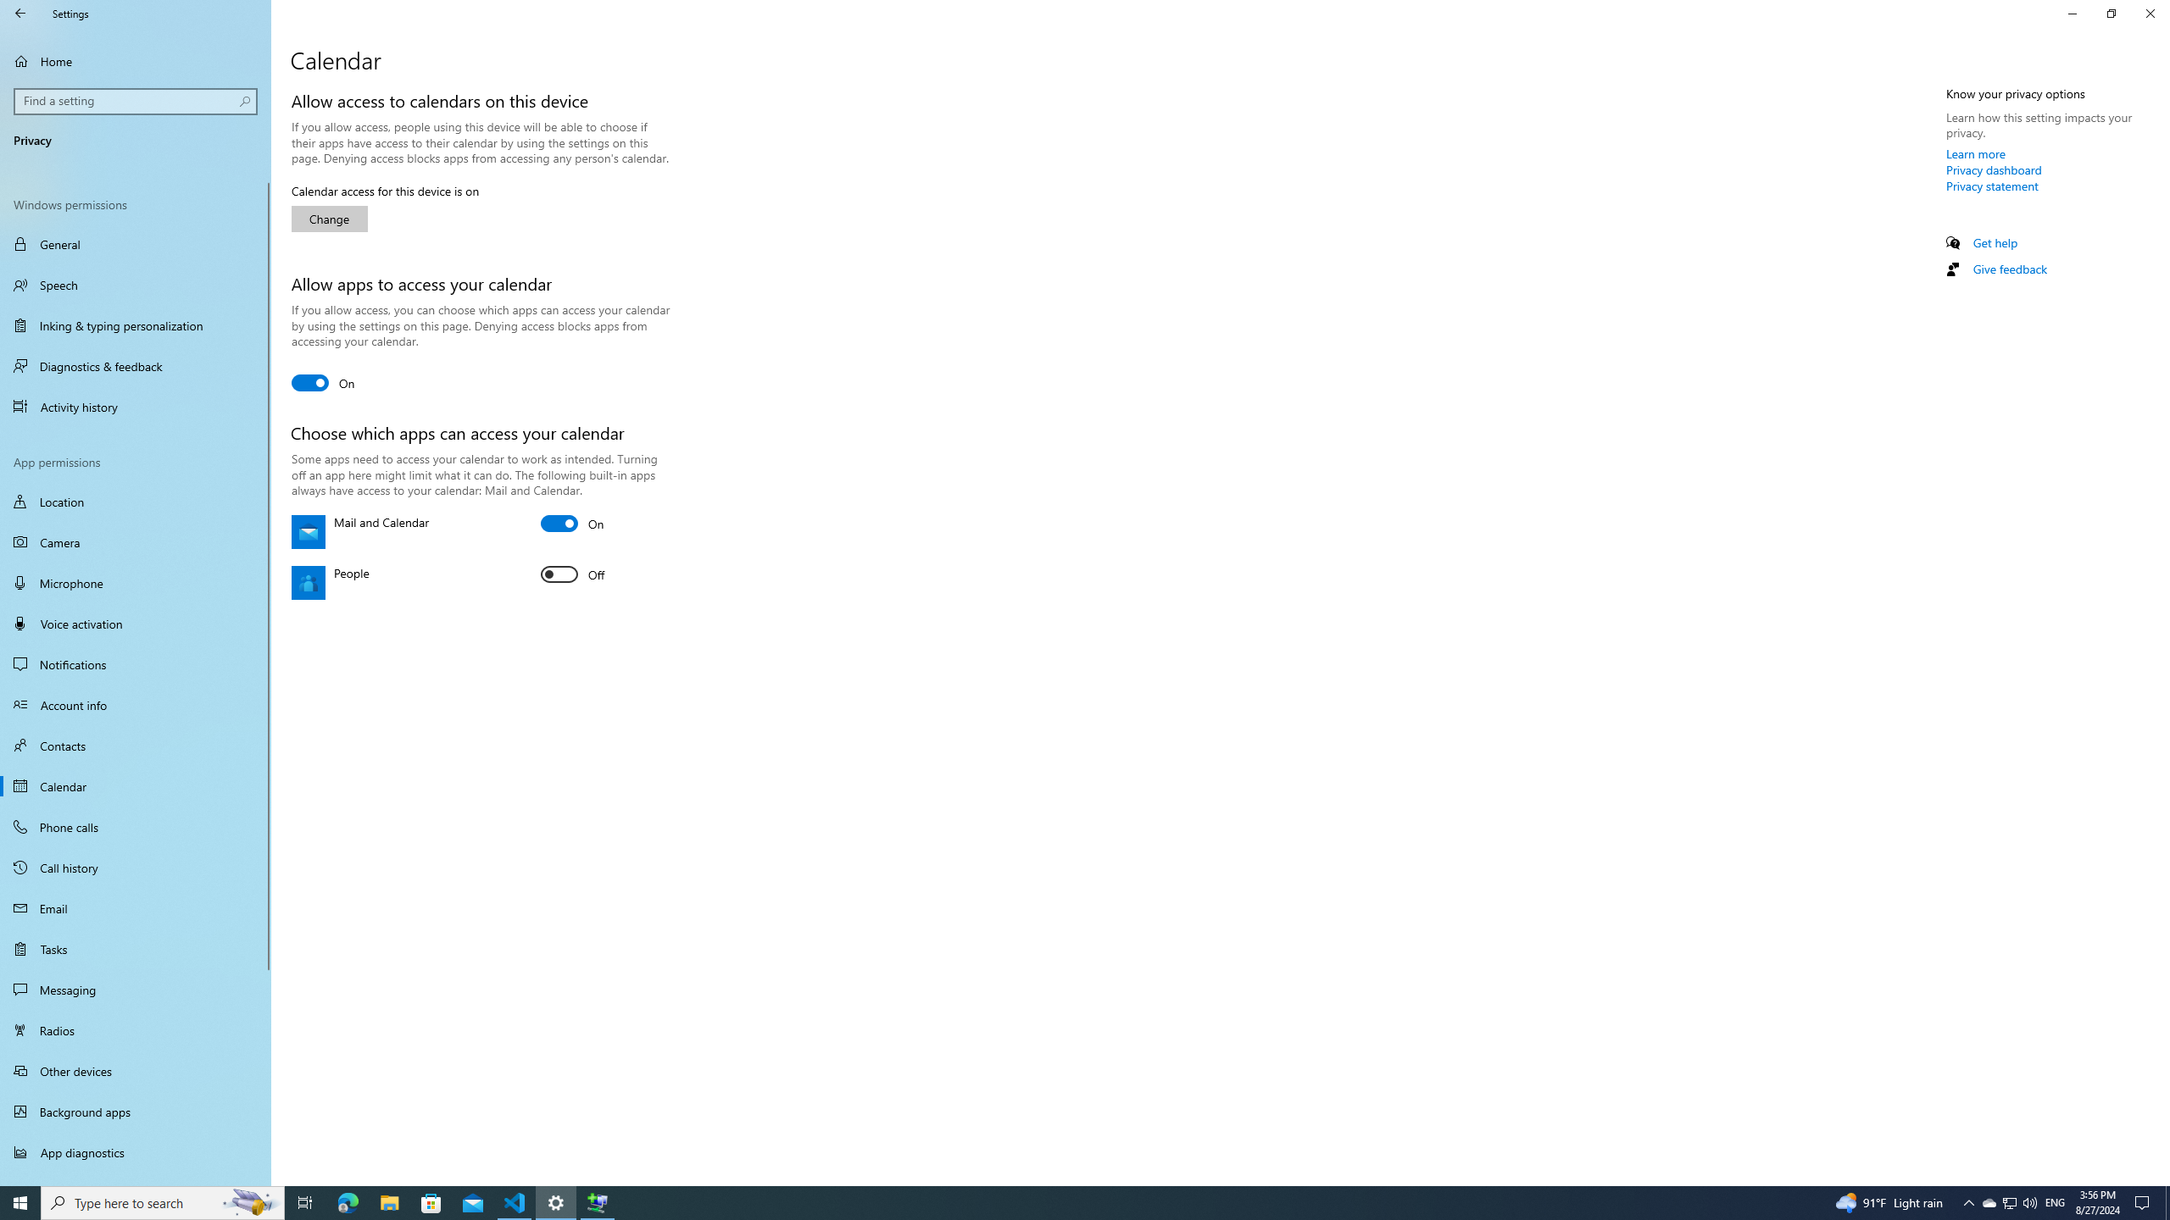  Describe the element at coordinates (136, 624) in the screenshot. I see `Voice activation` at that location.